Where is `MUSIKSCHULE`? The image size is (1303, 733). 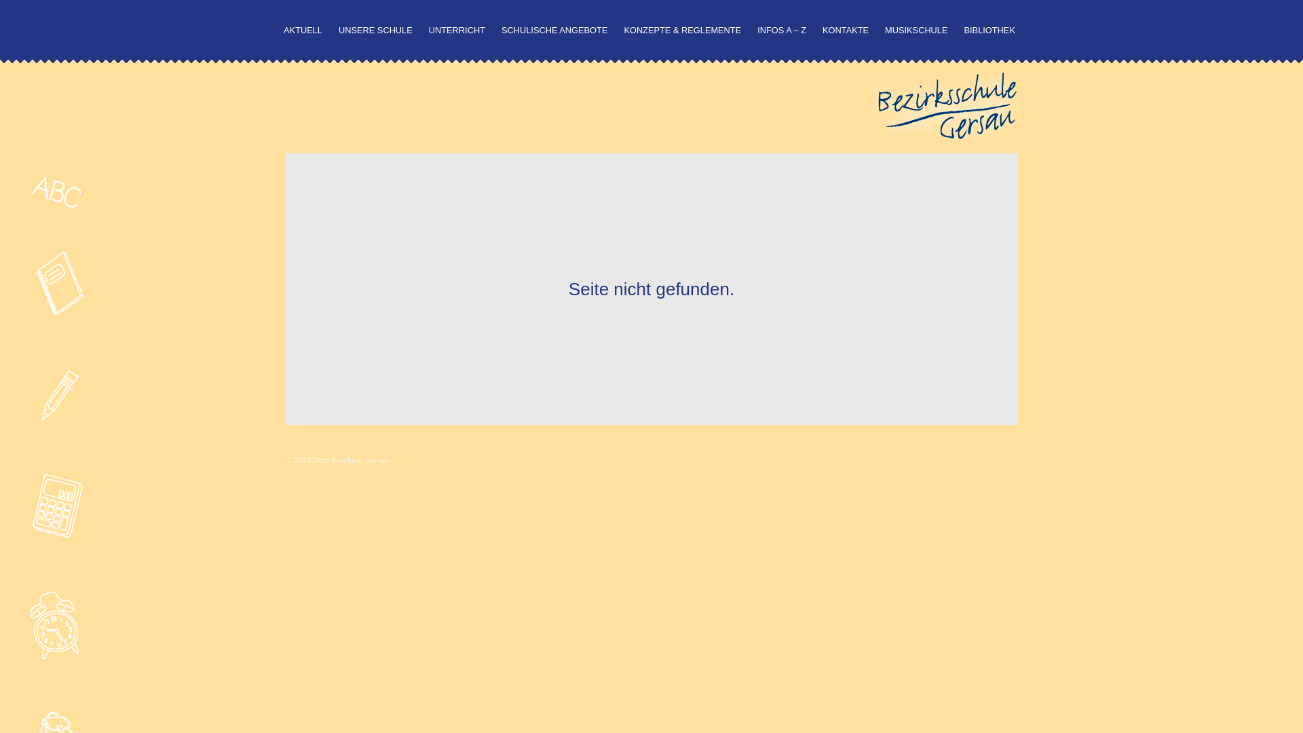
MUSIKSCHULE is located at coordinates (916, 31).